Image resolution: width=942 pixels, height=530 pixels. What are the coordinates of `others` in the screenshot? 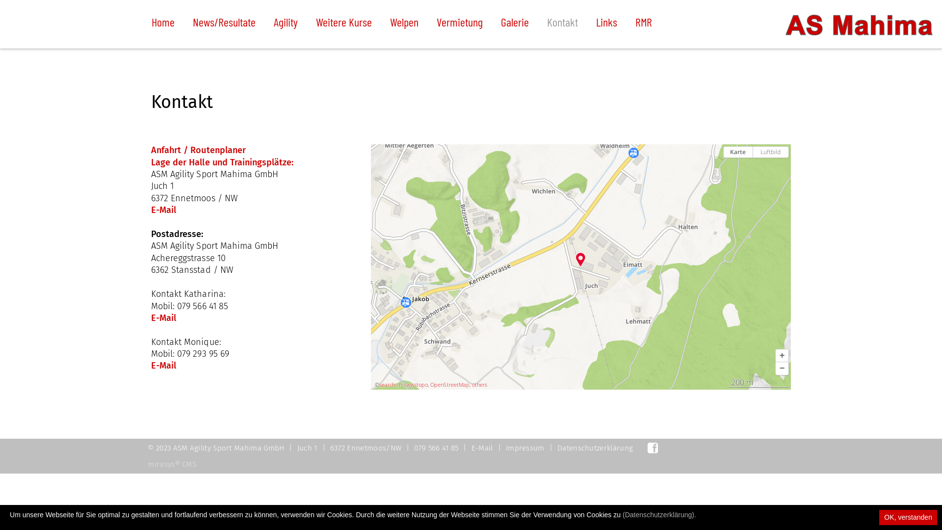 It's located at (480, 385).